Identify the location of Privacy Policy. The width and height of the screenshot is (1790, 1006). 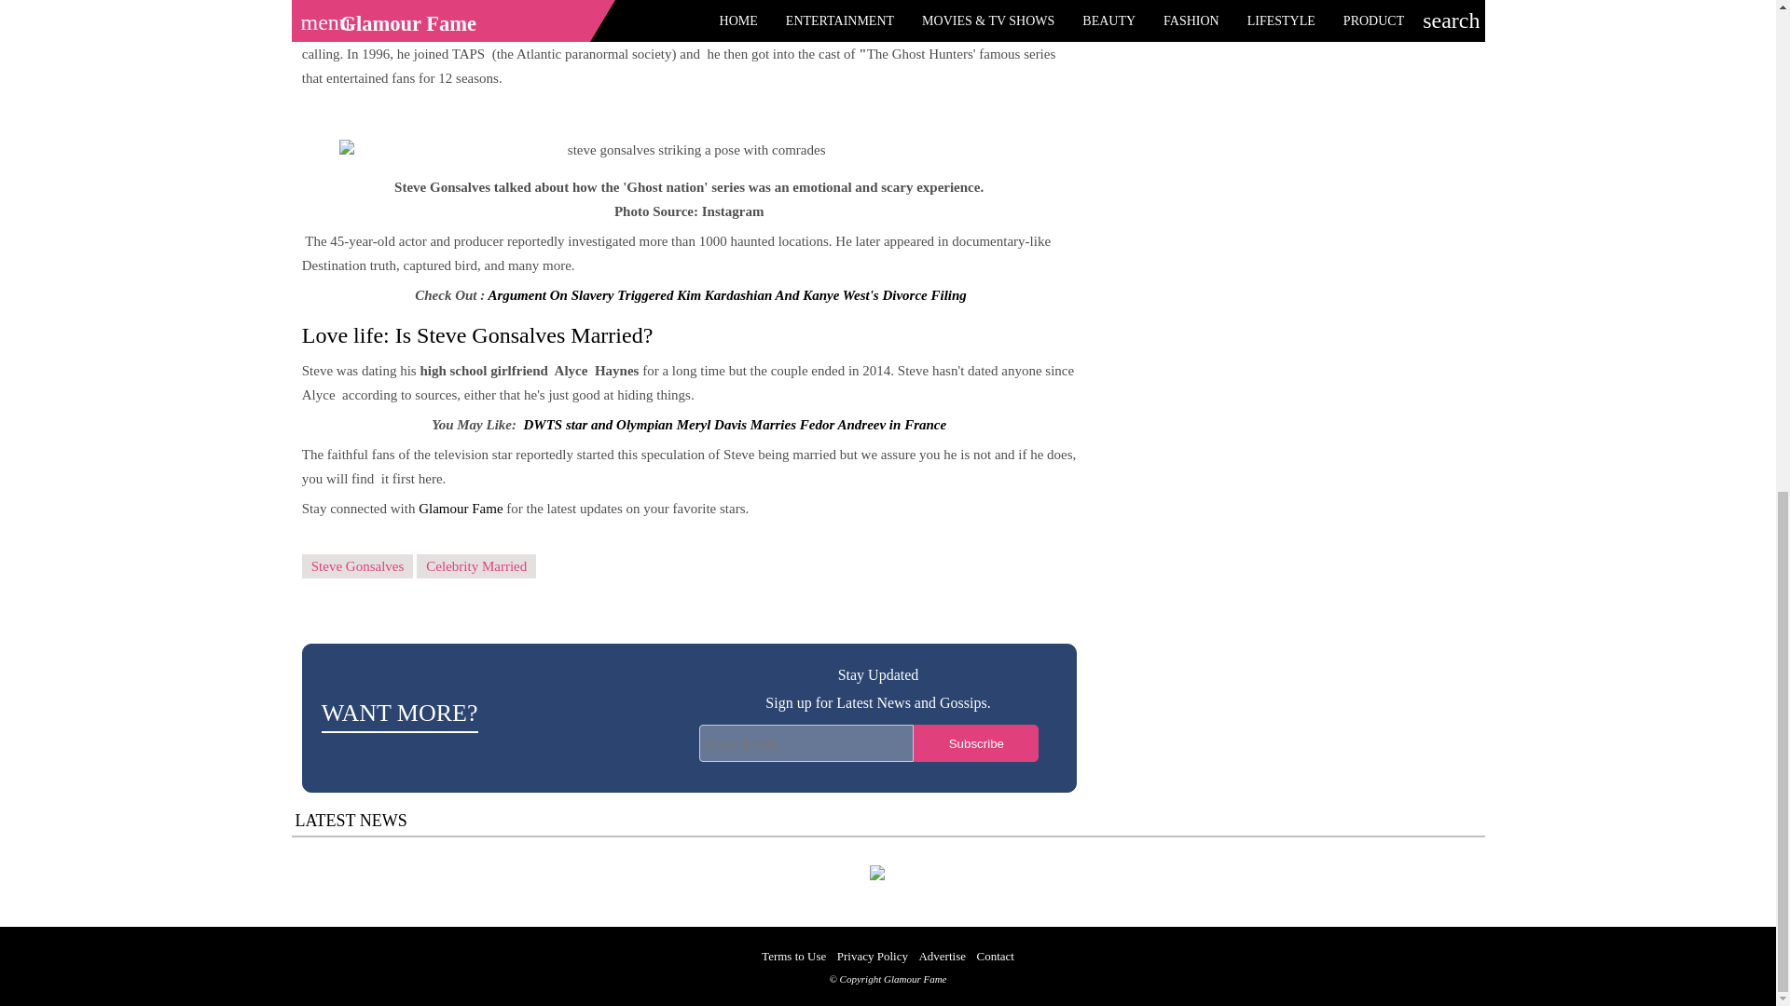
(873, 956).